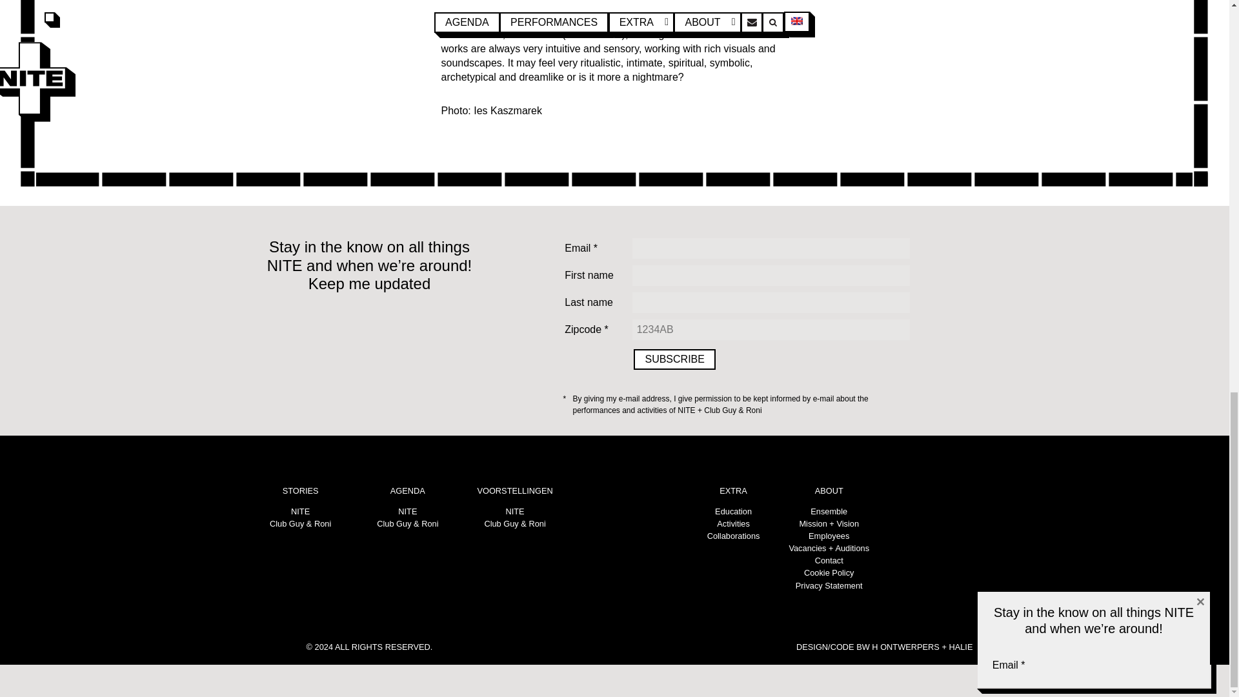 The height and width of the screenshot is (697, 1239). I want to click on Halie, so click(960, 647).